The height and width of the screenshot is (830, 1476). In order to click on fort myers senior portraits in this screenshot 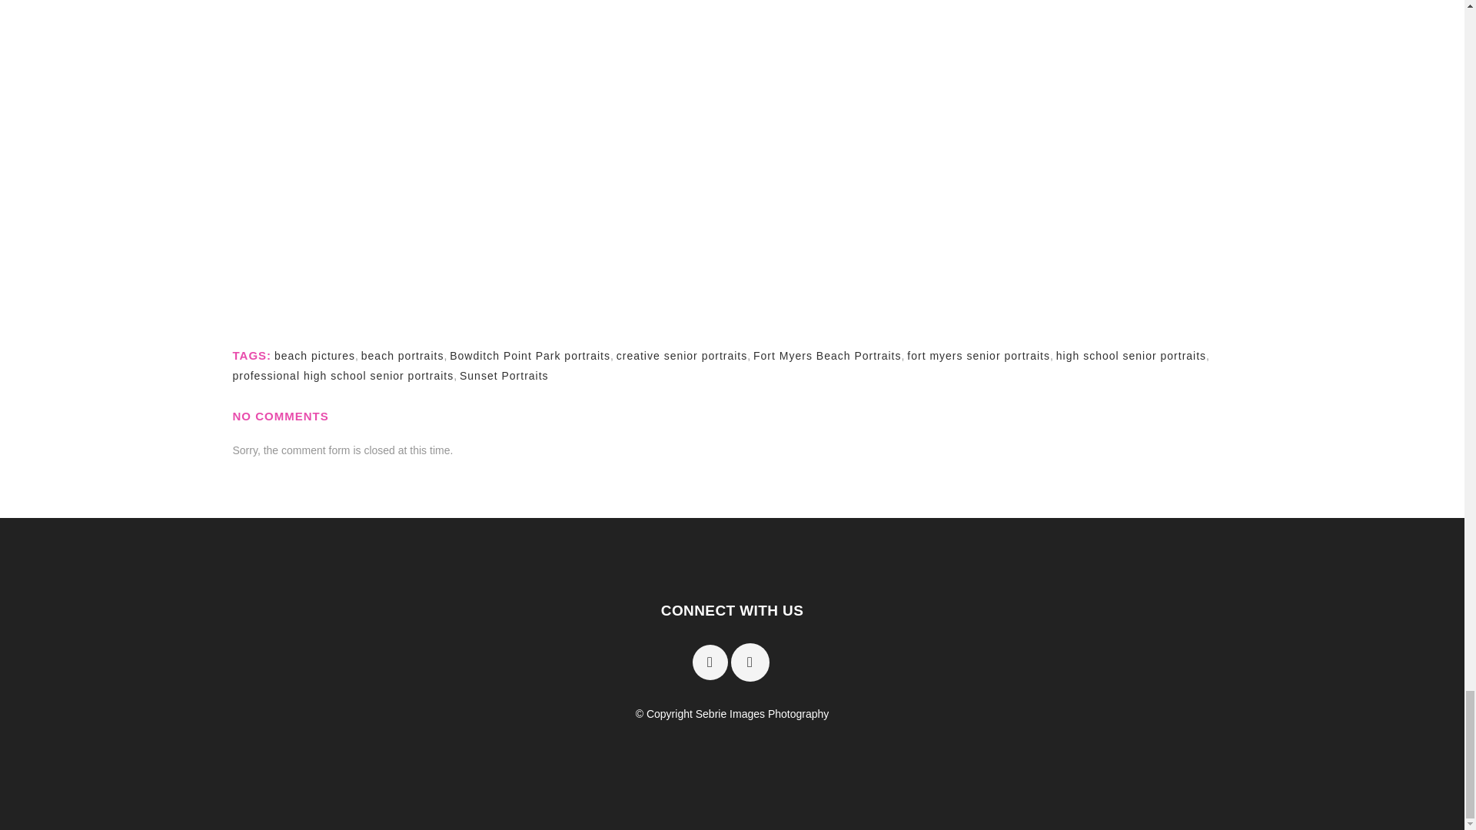, I will do `click(978, 355)`.